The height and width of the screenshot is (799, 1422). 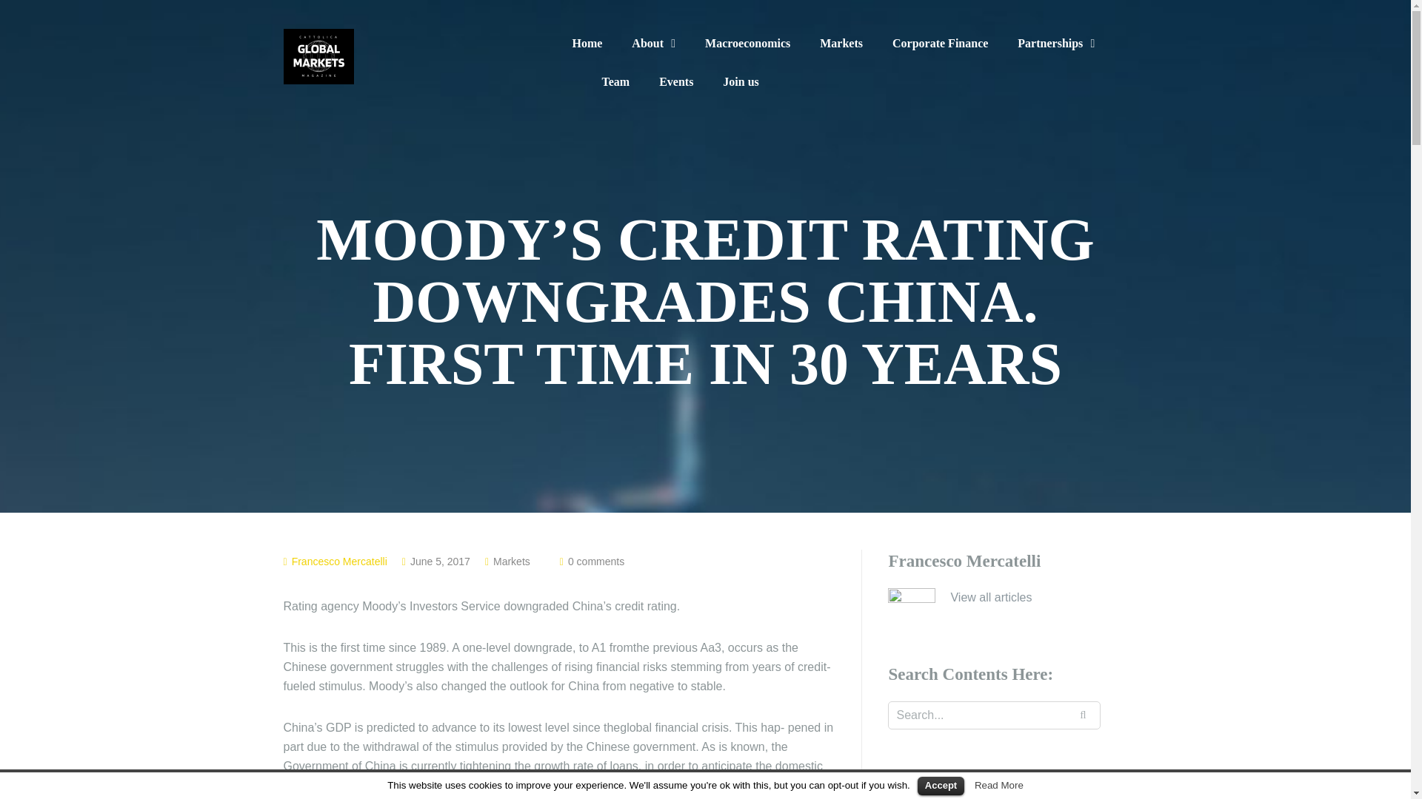 What do you see at coordinates (748, 43) in the screenshot?
I see `Macroeconomics` at bounding box center [748, 43].